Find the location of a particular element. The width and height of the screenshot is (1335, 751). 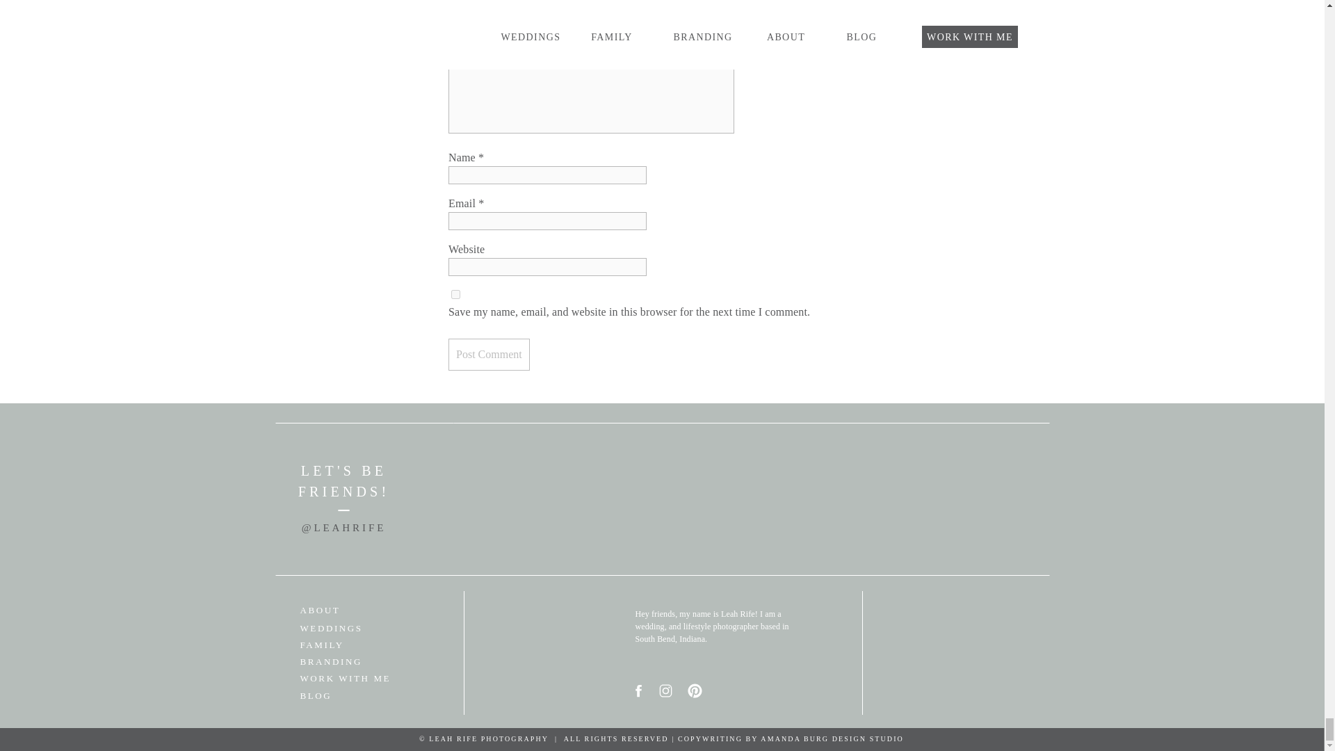

ABOUT is located at coordinates (352, 611).